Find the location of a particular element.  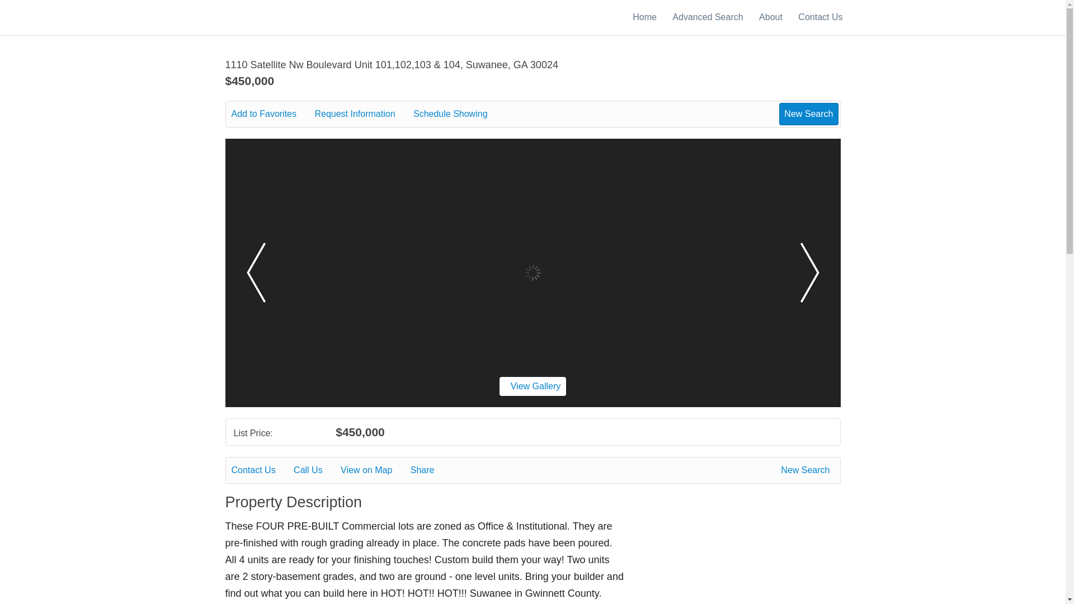

Contact Us is located at coordinates (261, 470).